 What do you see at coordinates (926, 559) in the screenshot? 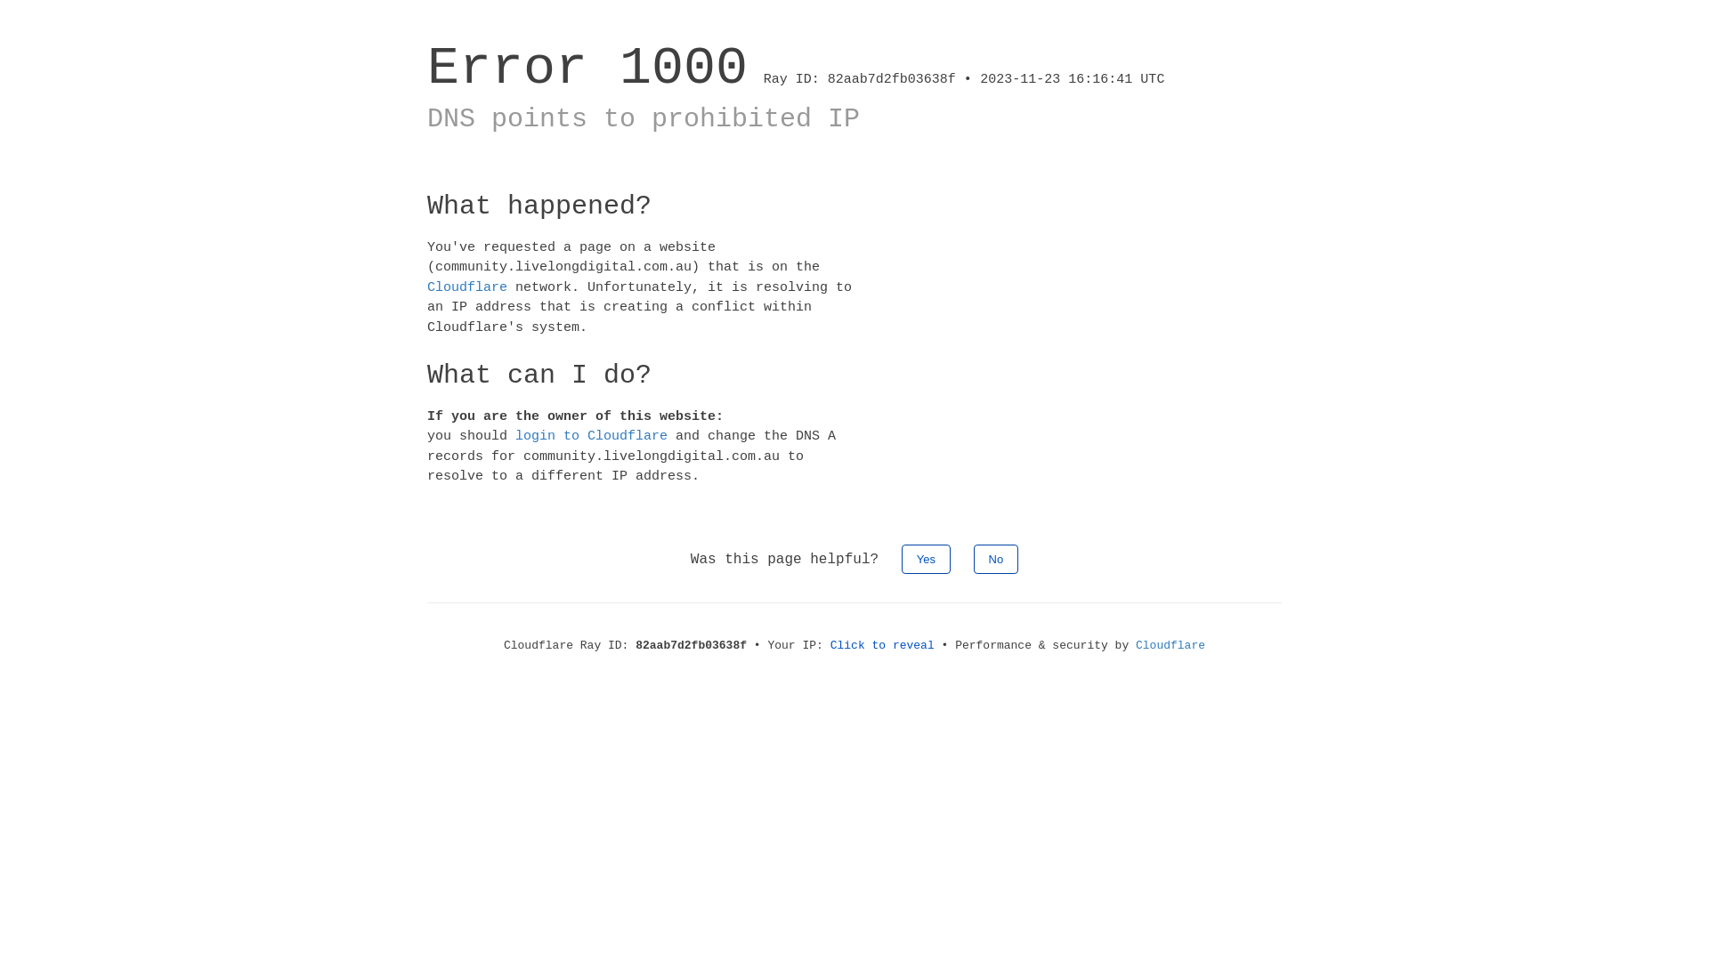
I see `Yes` at bounding box center [926, 559].